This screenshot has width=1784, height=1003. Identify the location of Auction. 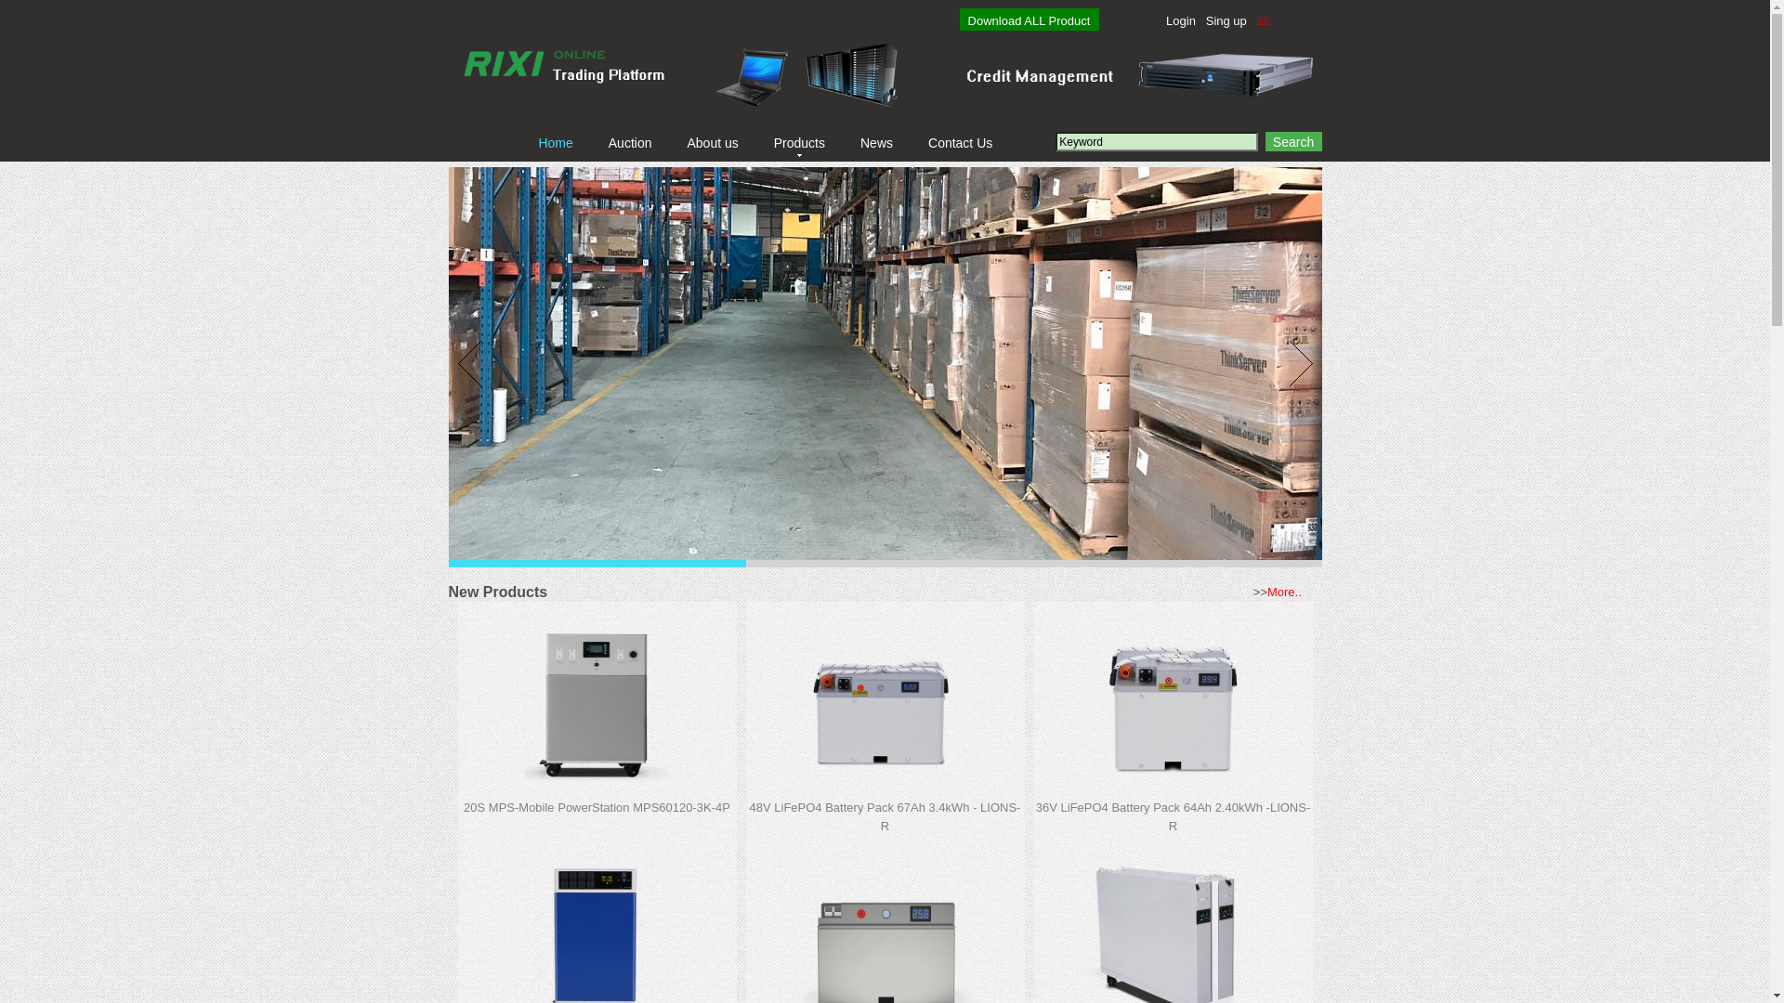
(630, 143).